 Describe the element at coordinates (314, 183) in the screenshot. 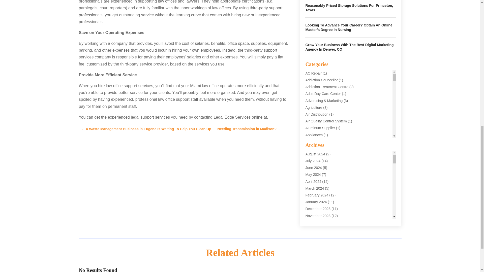

I see `Automotive` at that location.